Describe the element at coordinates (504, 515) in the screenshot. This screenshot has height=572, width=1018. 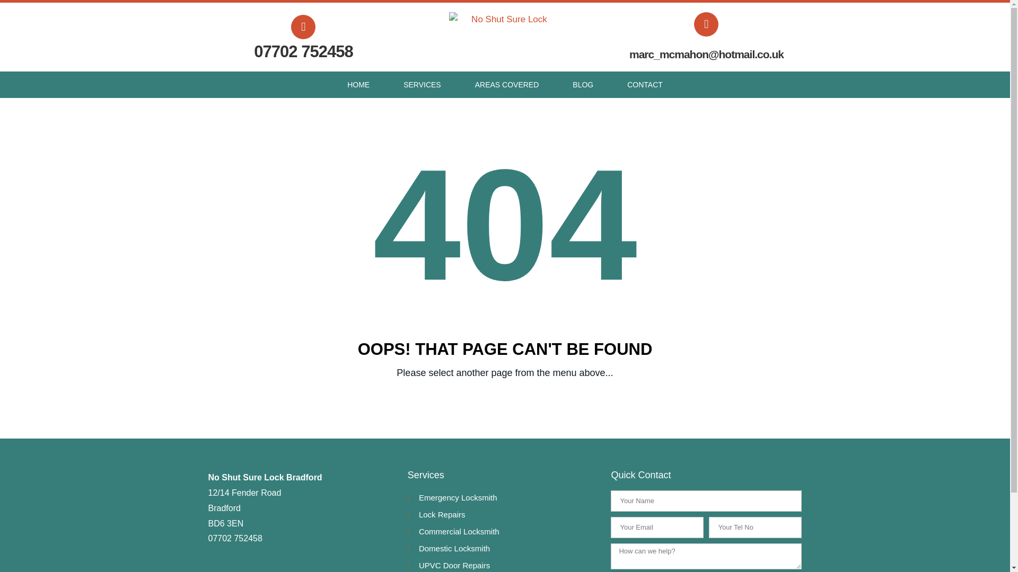
I see `Lock Repairs` at that location.